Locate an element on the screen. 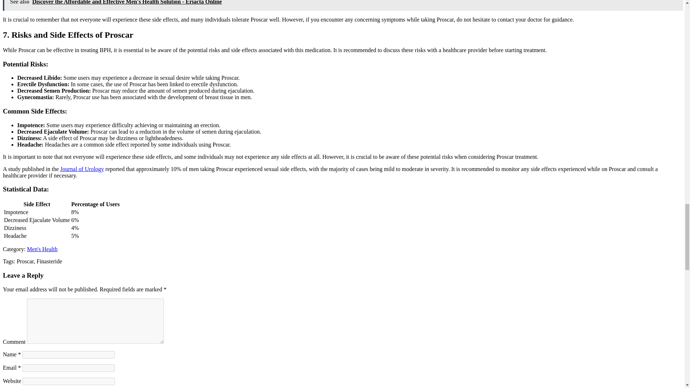 This screenshot has height=388, width=690. Journal of Urology is located at coordinates (82, 169).